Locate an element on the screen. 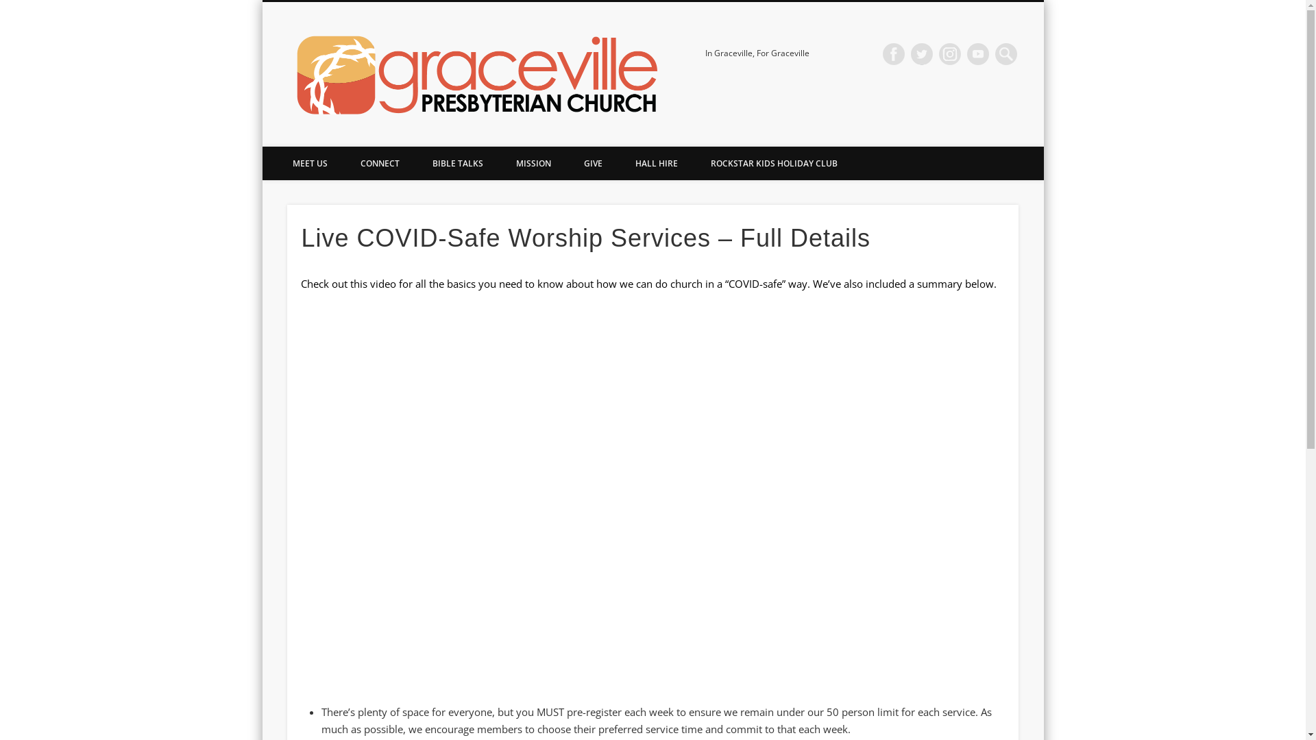  CONNECT is located at coordinates (380, 163).